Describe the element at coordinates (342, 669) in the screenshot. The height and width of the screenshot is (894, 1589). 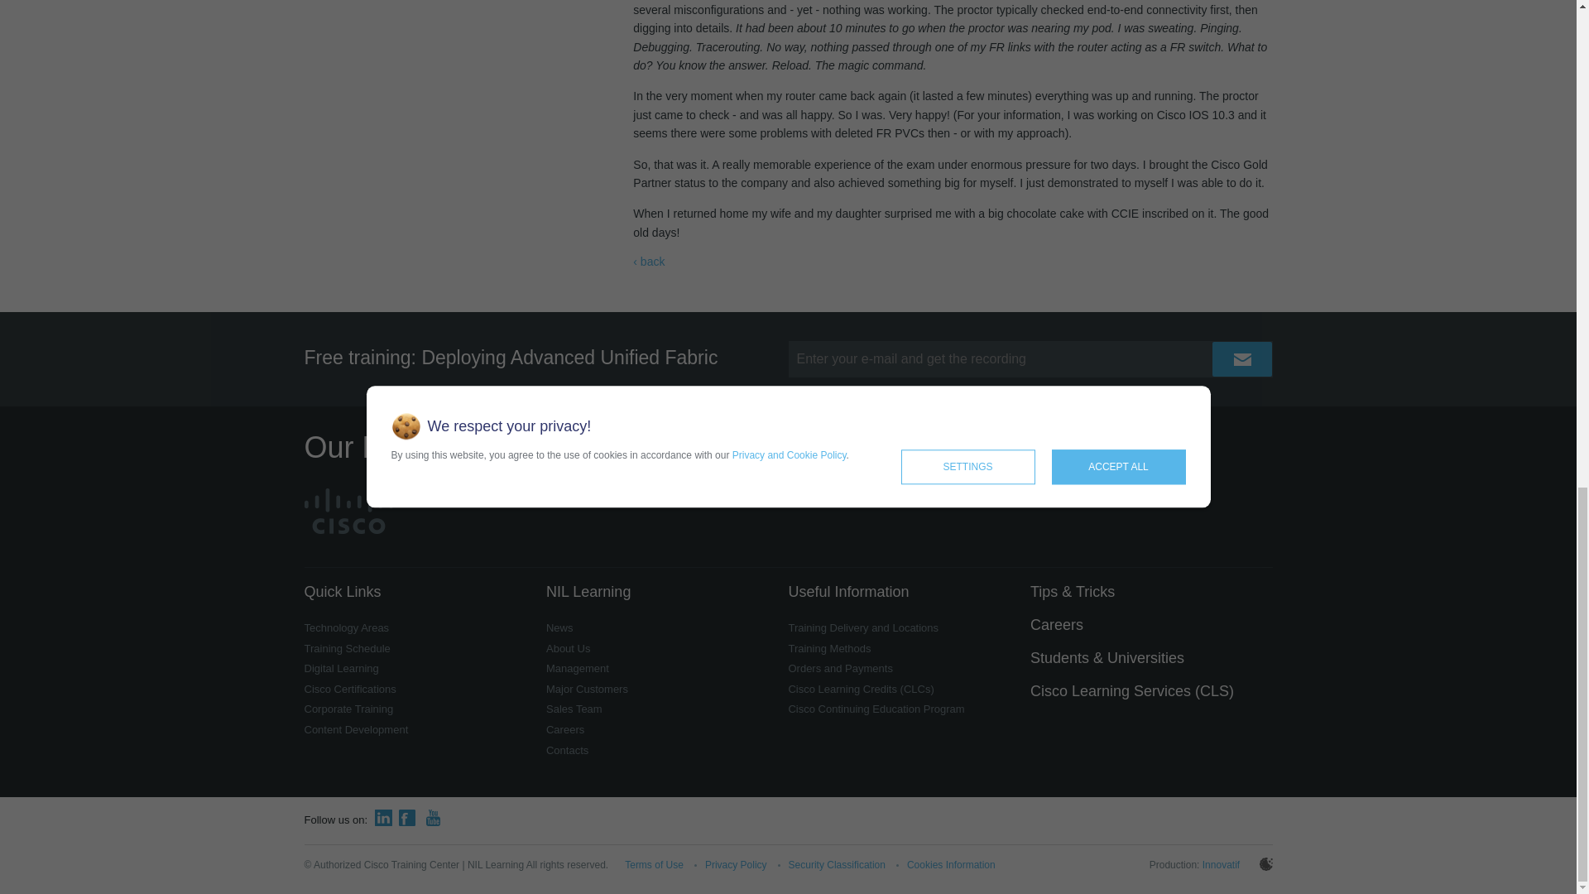
I see `Digital Learning` at that location.